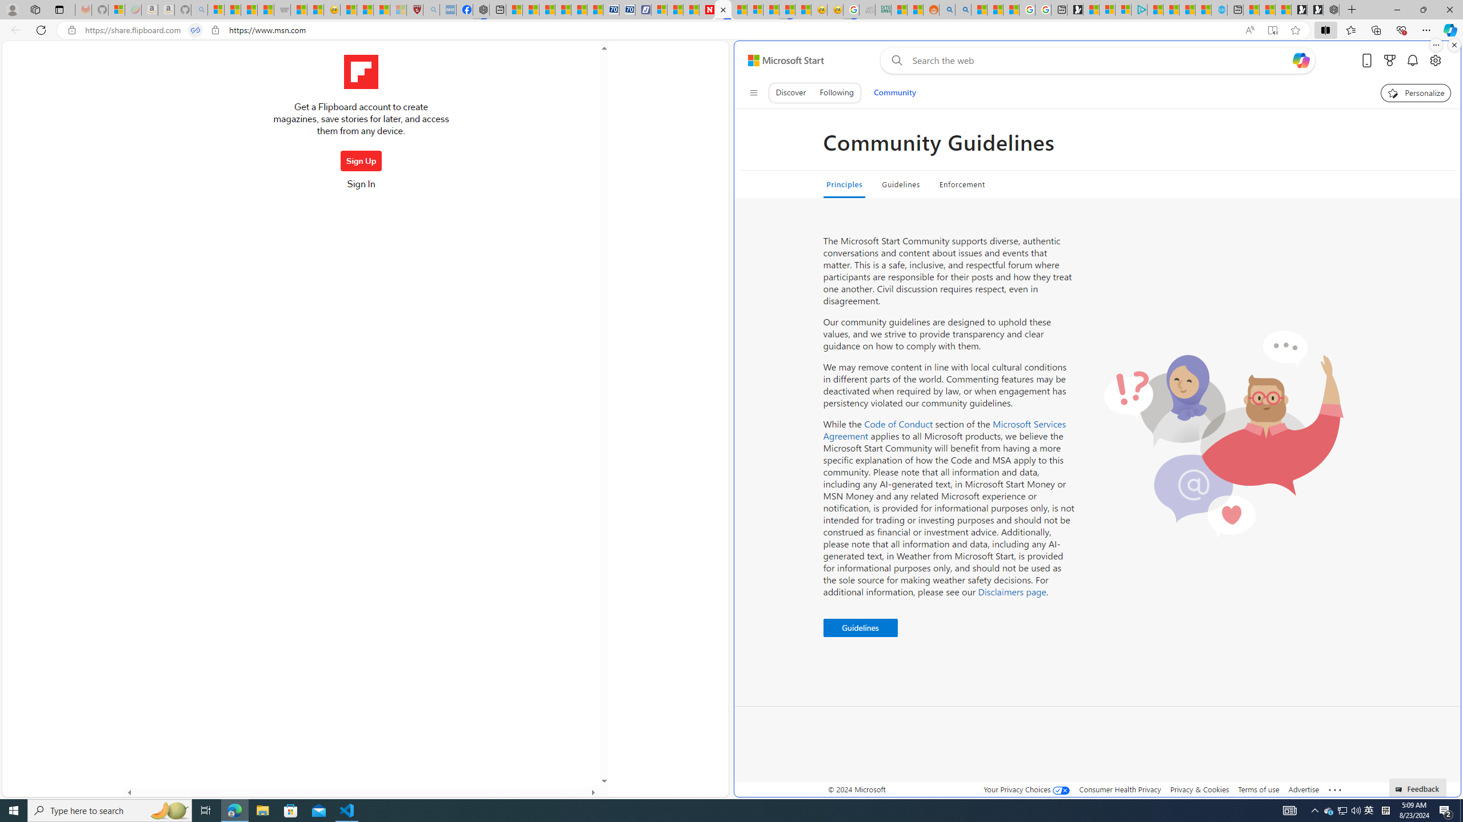 The width and height of the screenshot is (1463, 822). I want to click on Home | Sky Blue Bikes - Sky Blue Bikes, so click(1220, 10).